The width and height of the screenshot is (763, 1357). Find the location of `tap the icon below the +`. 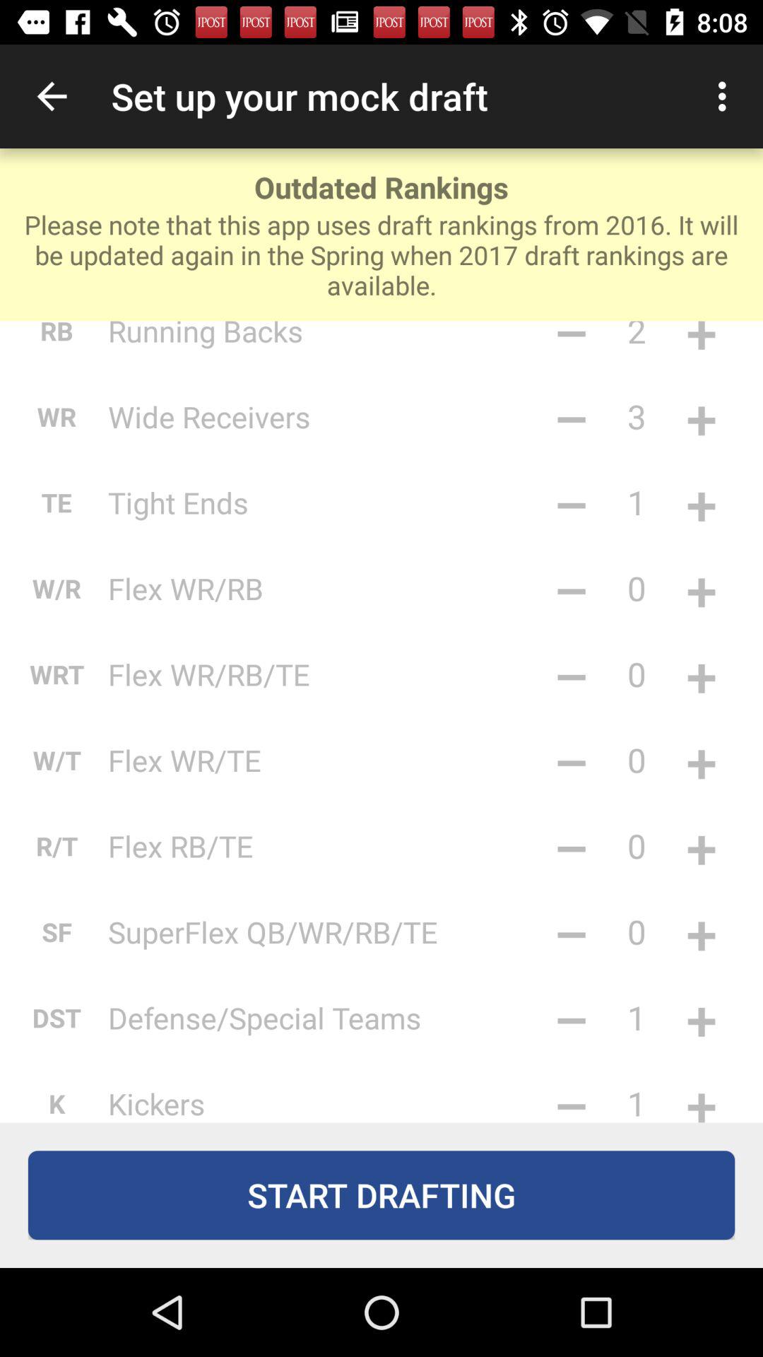

tap the icon below the + is located at coordinates (701, 845).